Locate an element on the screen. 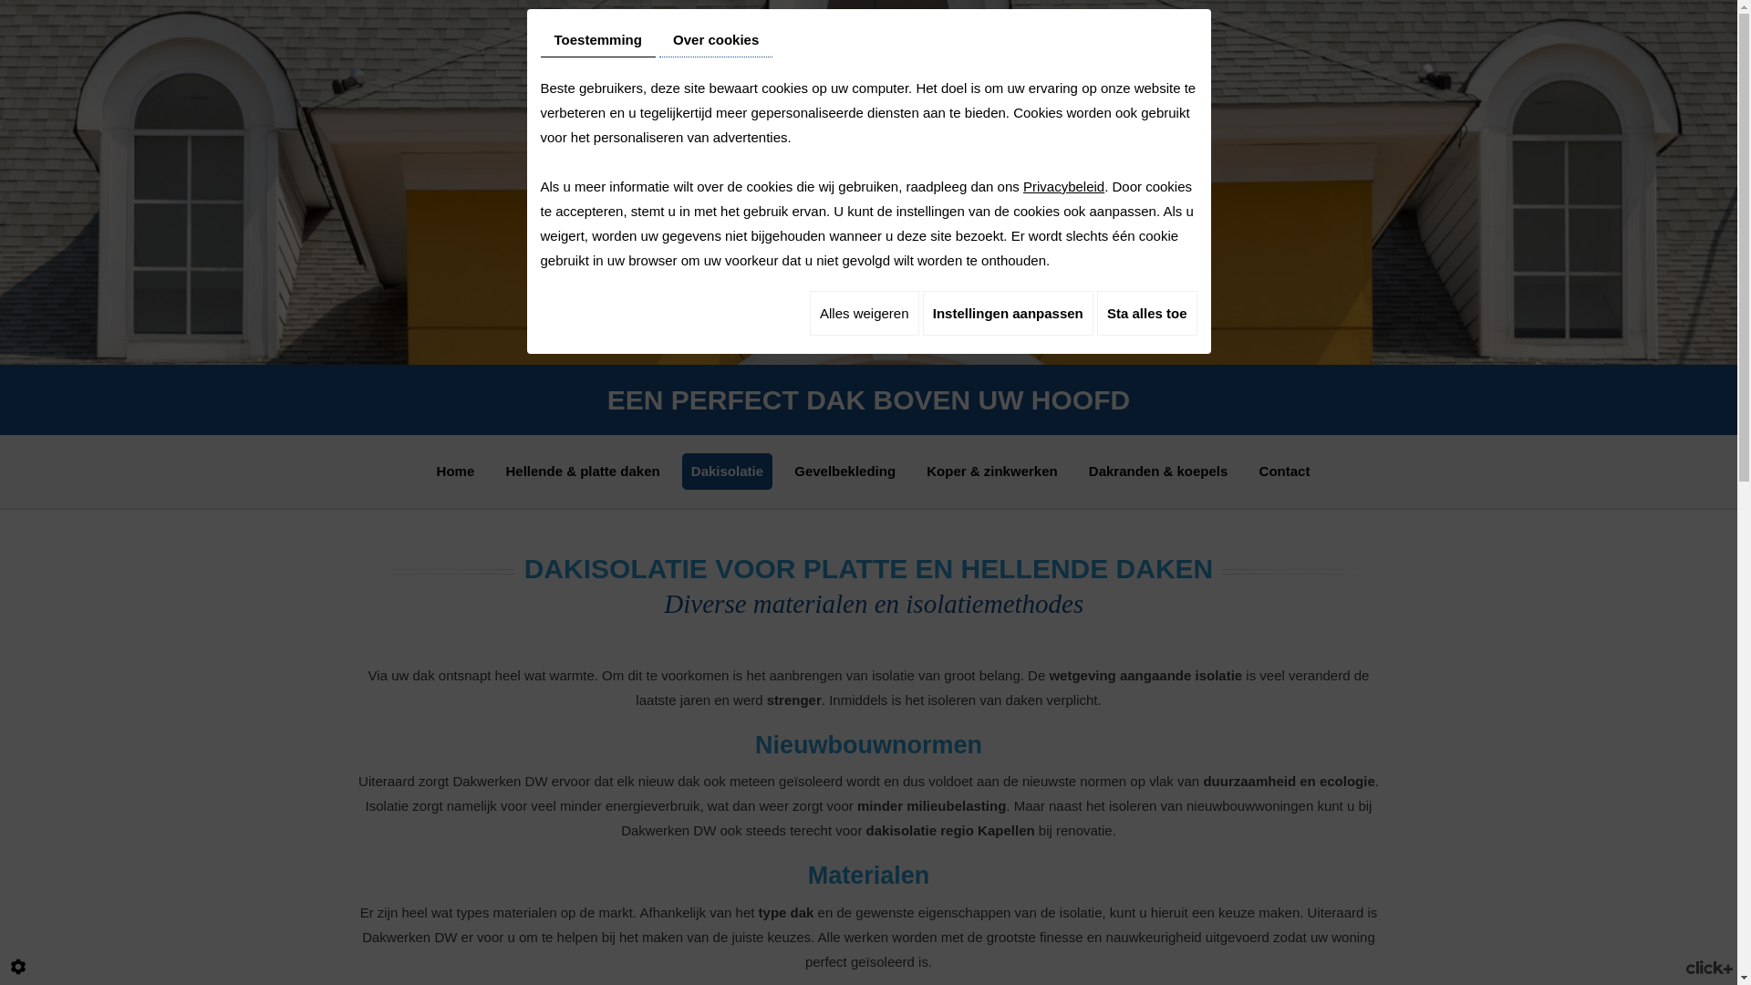 This screenshot has width=1751, height=985. Toestemming is located at coordinates (597, 40).